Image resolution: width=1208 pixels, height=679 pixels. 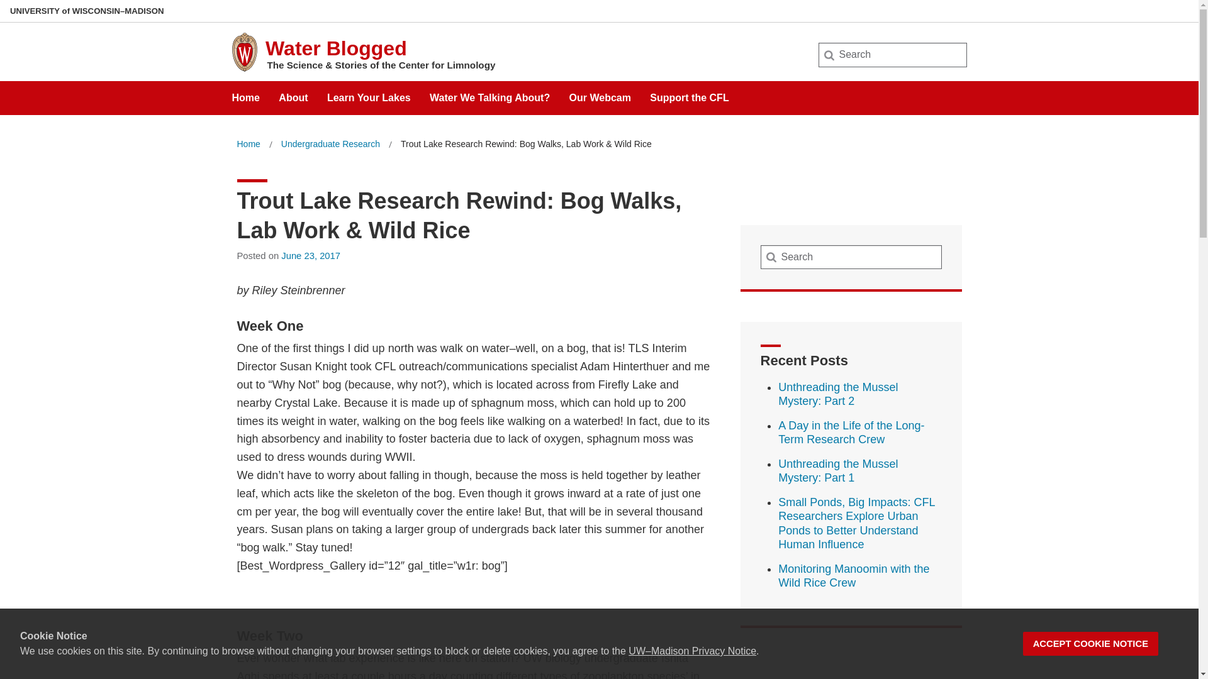 I want to click on Monitoring Manoomin with the Wild Rice Crew, so click(x=853, y=576).